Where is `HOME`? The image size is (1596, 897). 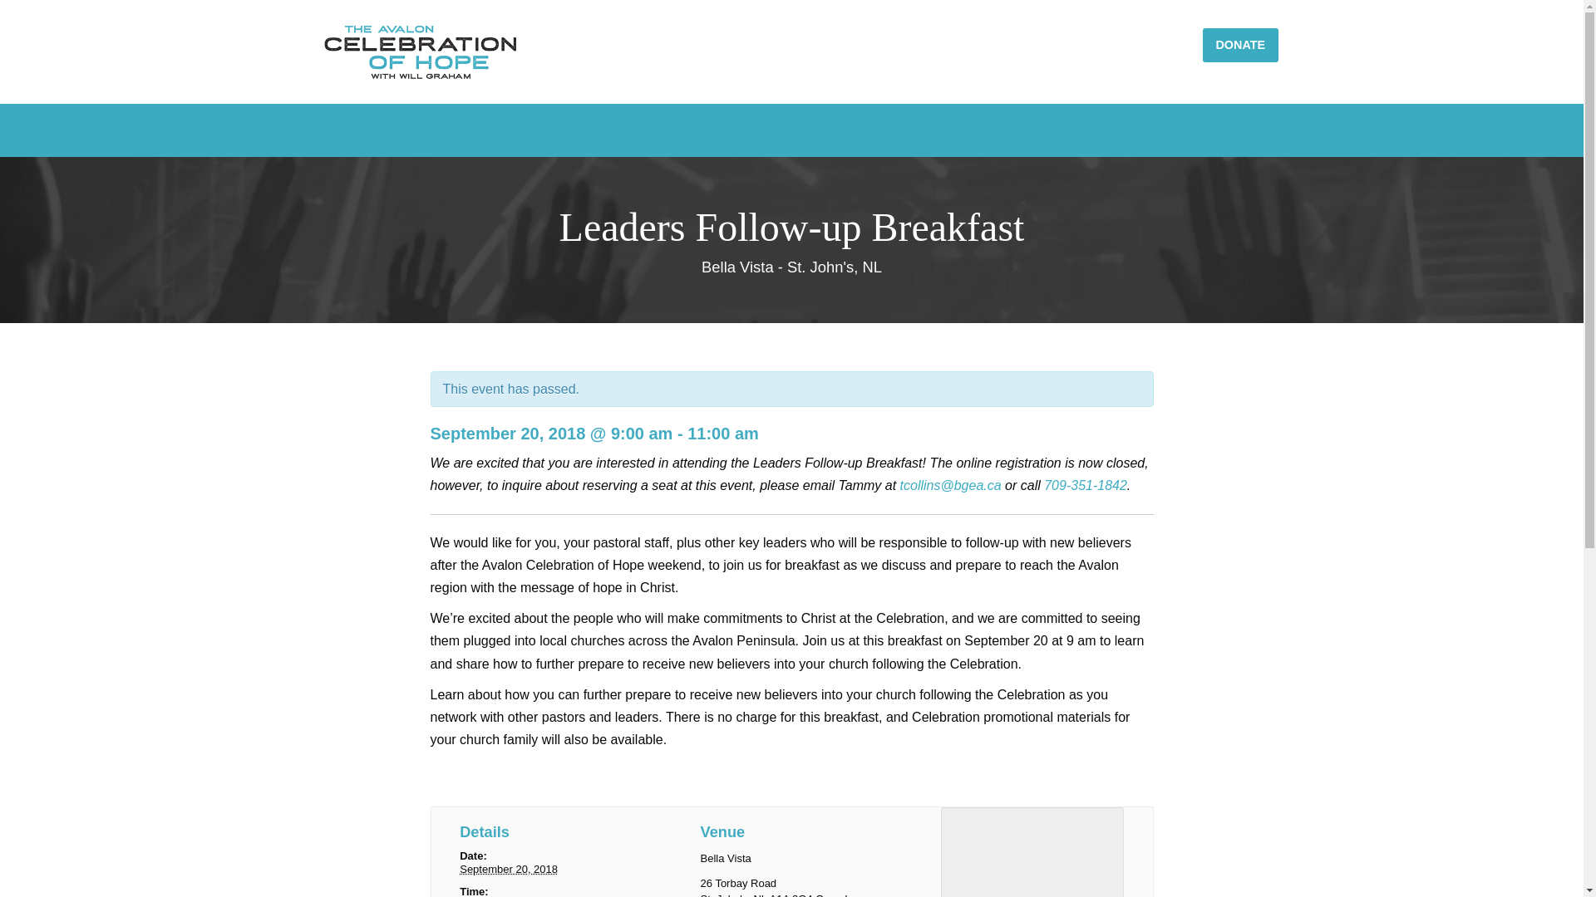
HOME is located at coordinates (523, 130).